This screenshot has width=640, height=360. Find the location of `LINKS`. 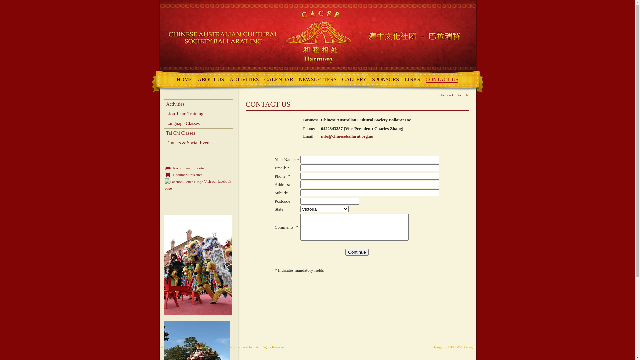

LINKS is located at coordinates (412, 79).